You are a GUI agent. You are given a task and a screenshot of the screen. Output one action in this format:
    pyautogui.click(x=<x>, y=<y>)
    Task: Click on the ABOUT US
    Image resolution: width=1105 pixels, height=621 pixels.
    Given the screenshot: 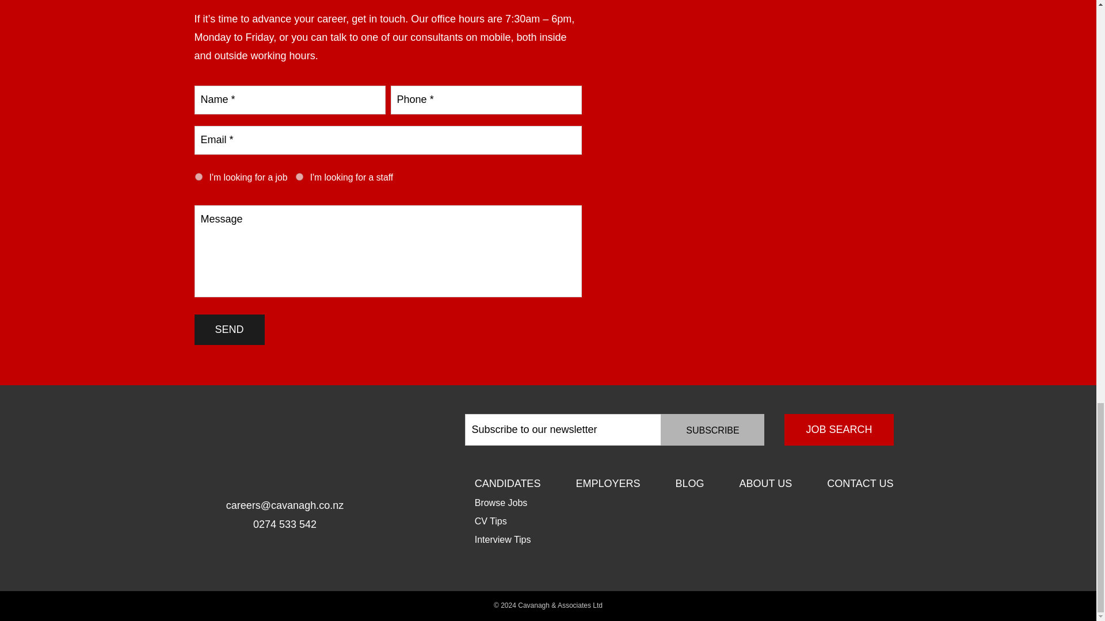 What is the action you would take?
    pyautogui.click(x=765, y=484)
    